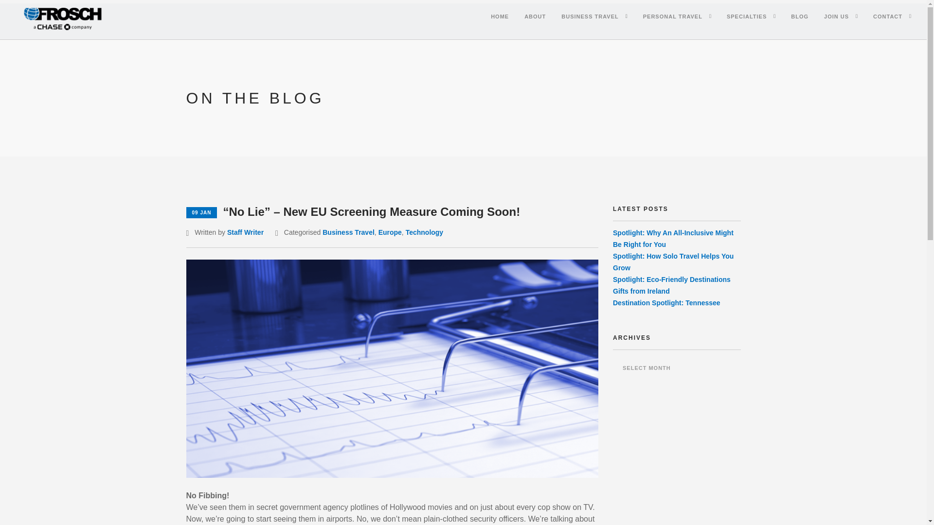 The image size is (934, 525). What do you see at coordinates (887, 17) in the screenshot?
I see `CONTACT` at bounding box center [887, 17].